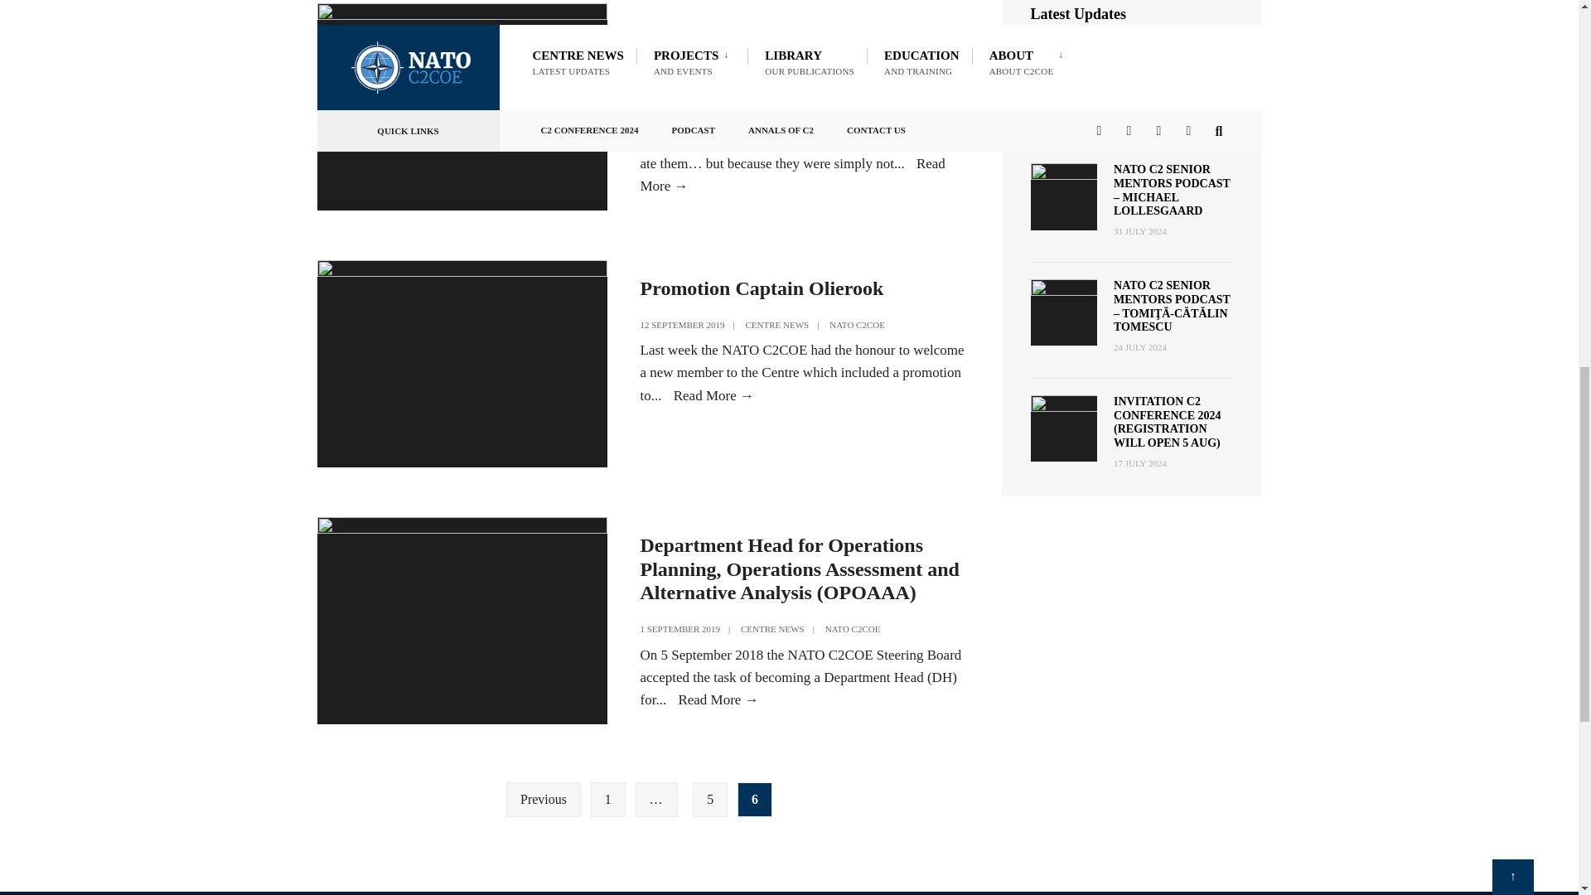  Describe the element at coordinates (1512, 2) in the screenshot. I see `Scroll to top` at that location.